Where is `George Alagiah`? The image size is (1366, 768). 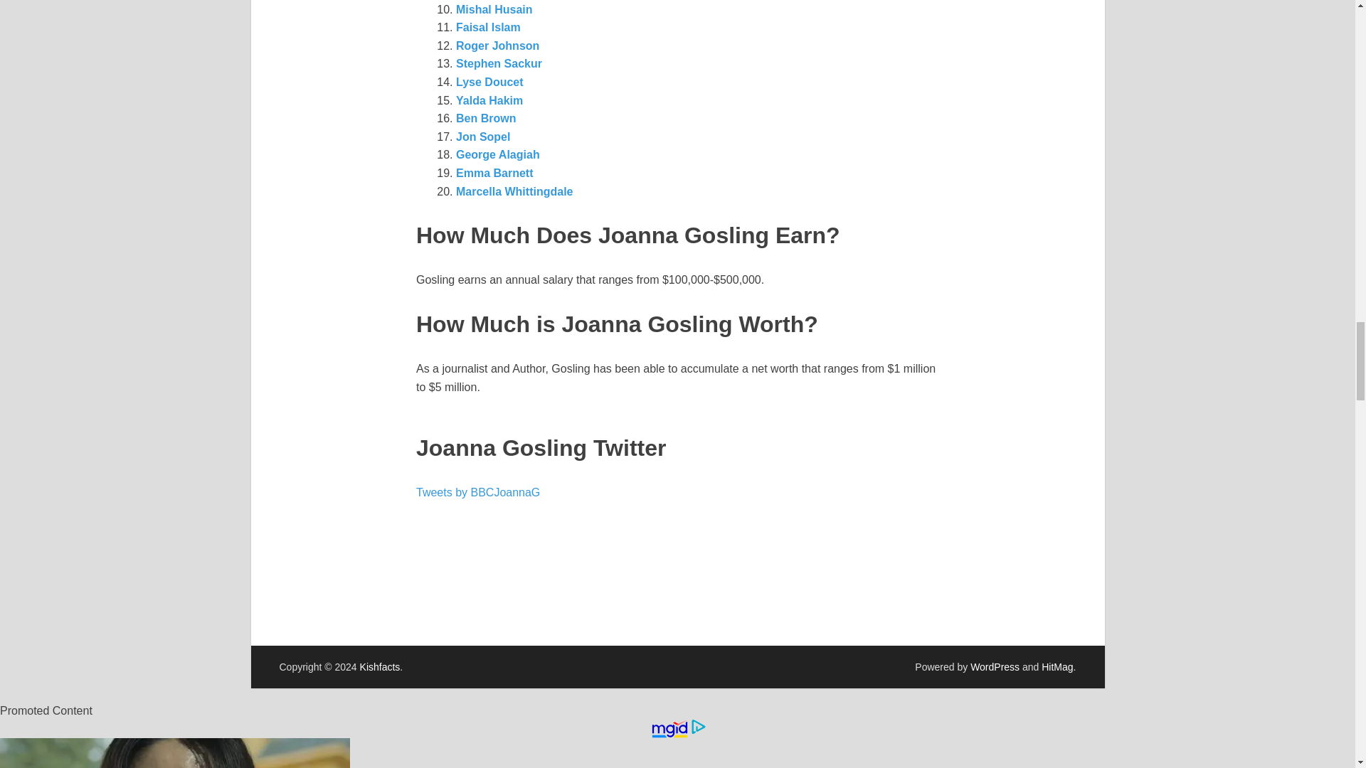 George Alagiah is located at coordinates (498, 154).